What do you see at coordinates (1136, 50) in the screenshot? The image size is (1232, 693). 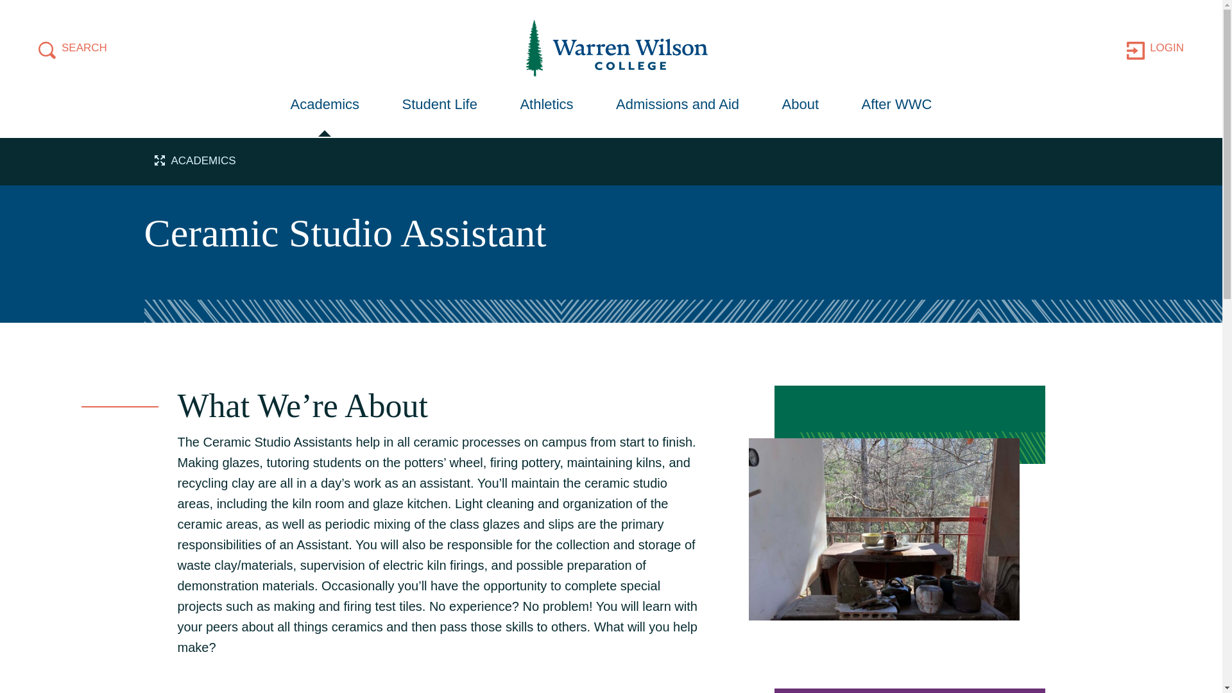 I see `design--login` at bounding box center [1136, 50].